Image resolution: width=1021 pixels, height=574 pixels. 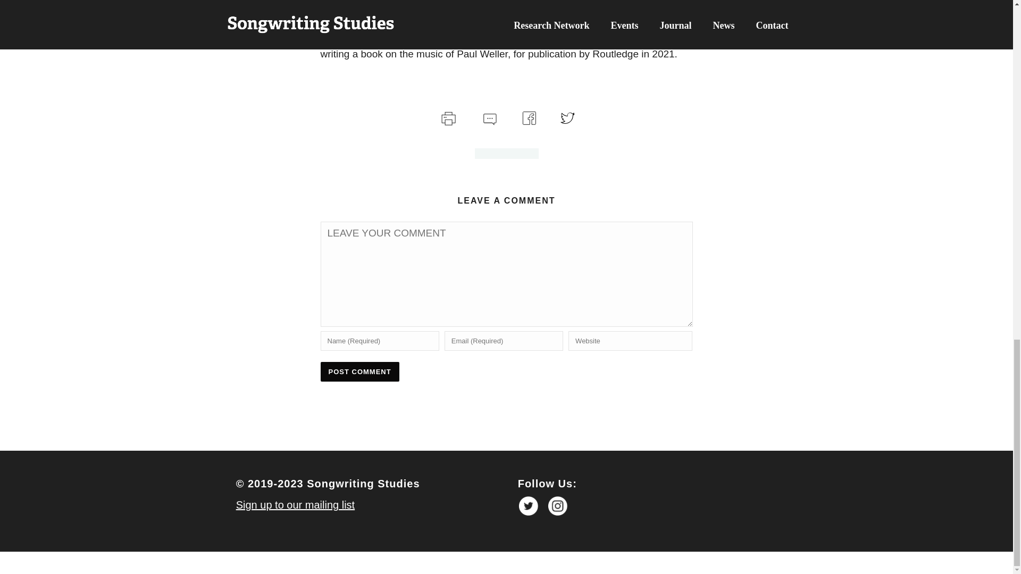 What do you see at coordinates (448, 117) in the screenshot?
I see `Print` at bounding box center [448, 117].